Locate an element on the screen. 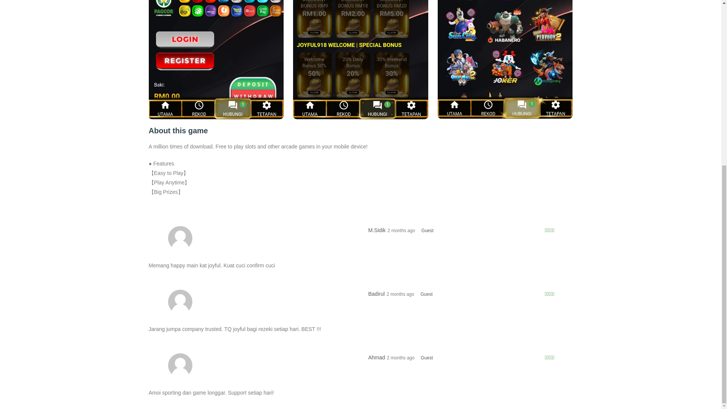 This screenshot has height=409, width=727. 2022-01-14 16:50:43 is located at coordinates (410, 294).